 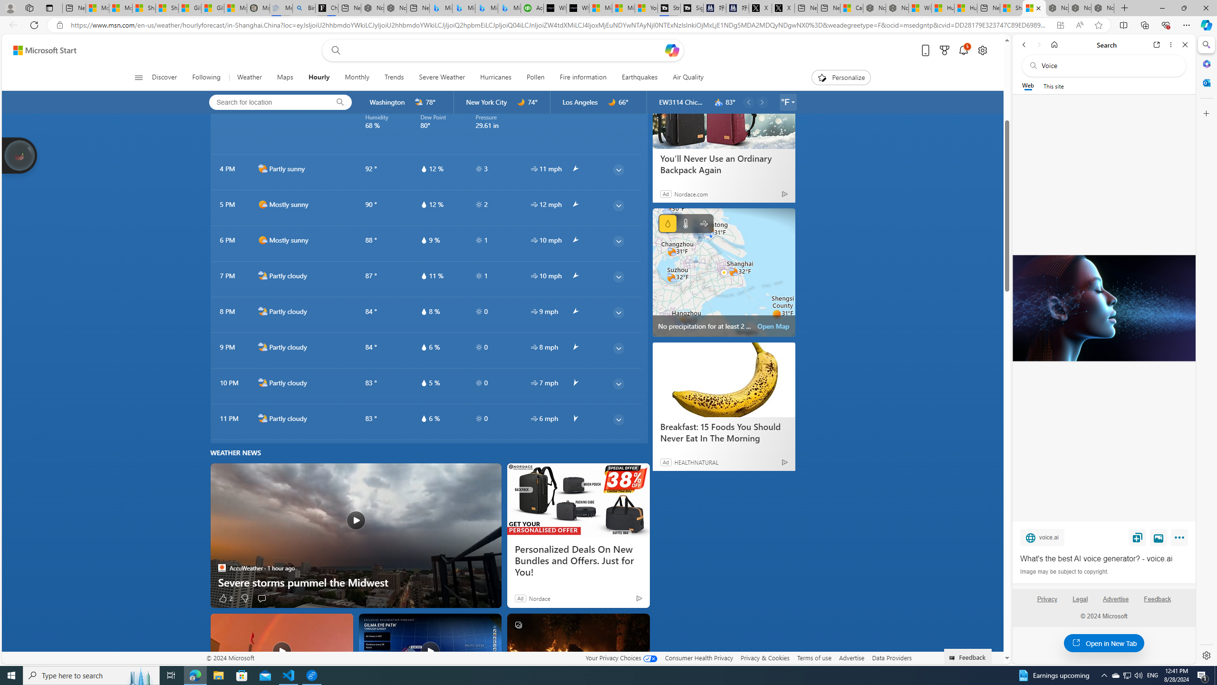 I want to click on Severe Weather, so click(x=442, y=78).